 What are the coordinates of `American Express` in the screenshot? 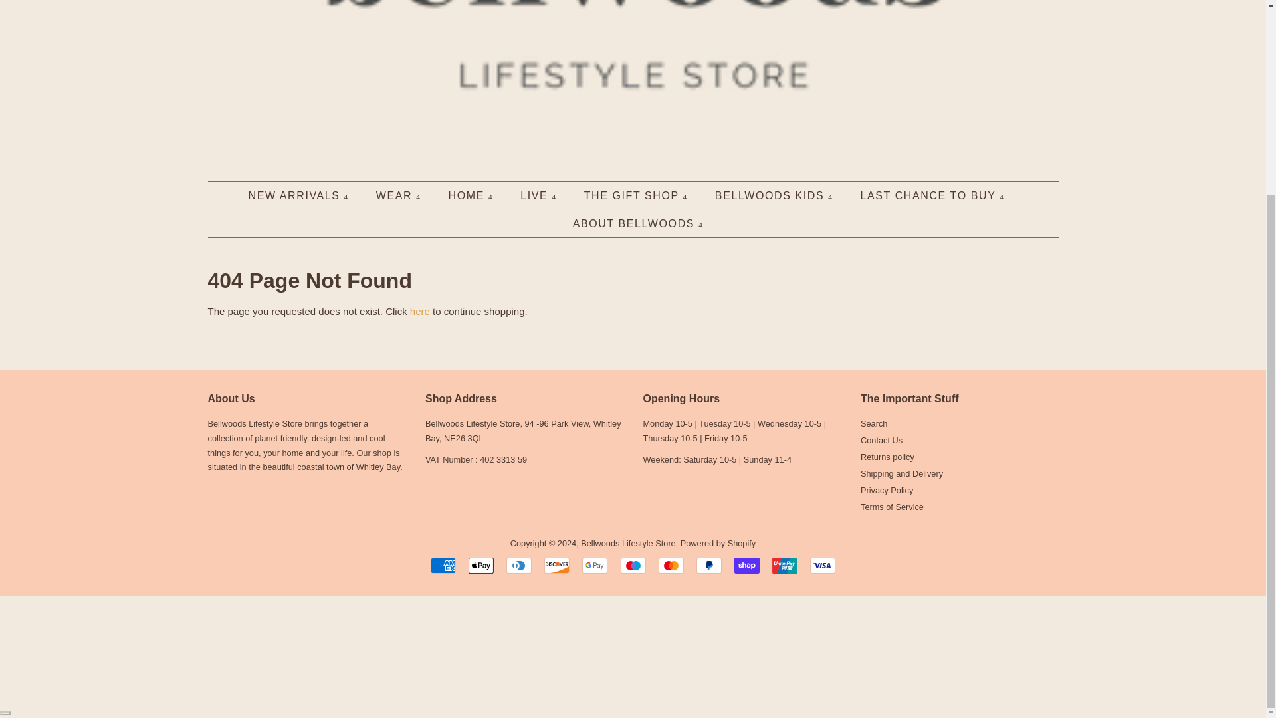 It's located at (443, 565).